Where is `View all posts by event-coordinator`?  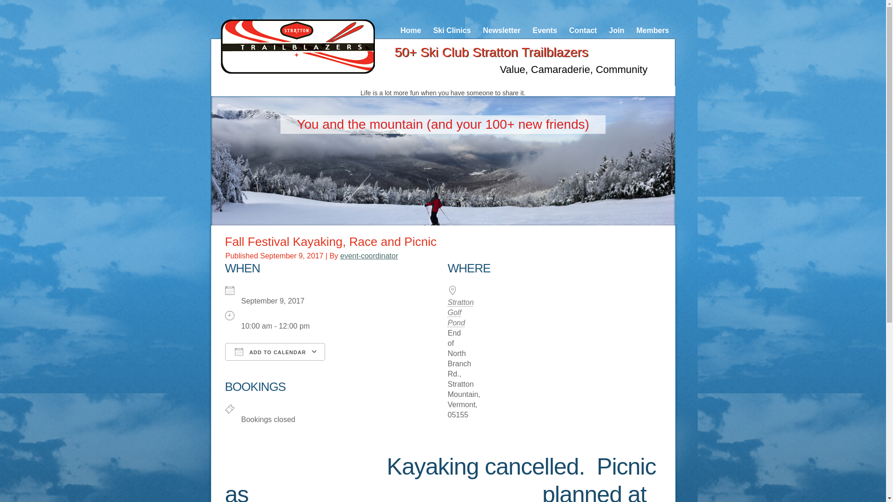
View all posts by event-coordinator is located at coordinates (369, 256).